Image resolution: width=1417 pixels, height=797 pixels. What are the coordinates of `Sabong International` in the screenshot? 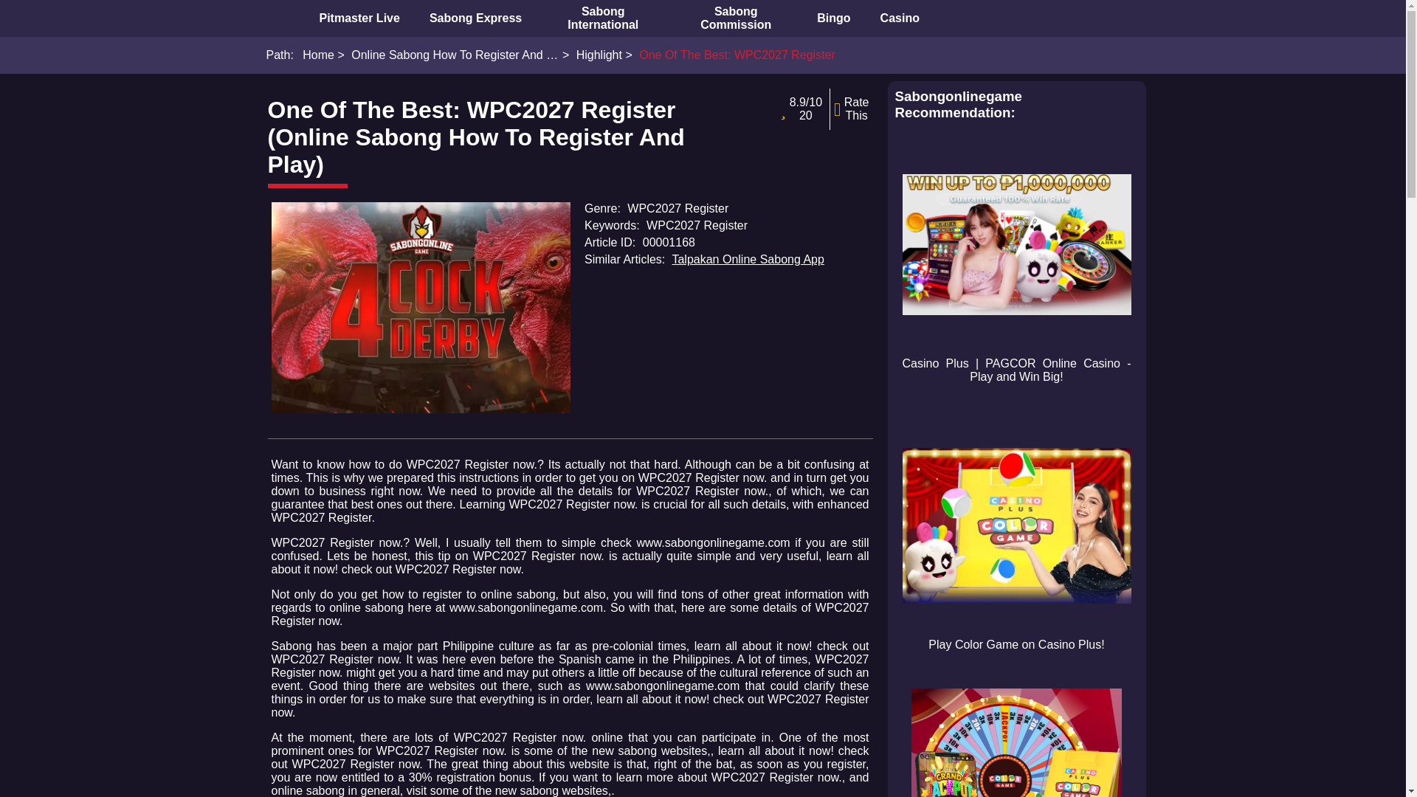 It's located at (602, 18).